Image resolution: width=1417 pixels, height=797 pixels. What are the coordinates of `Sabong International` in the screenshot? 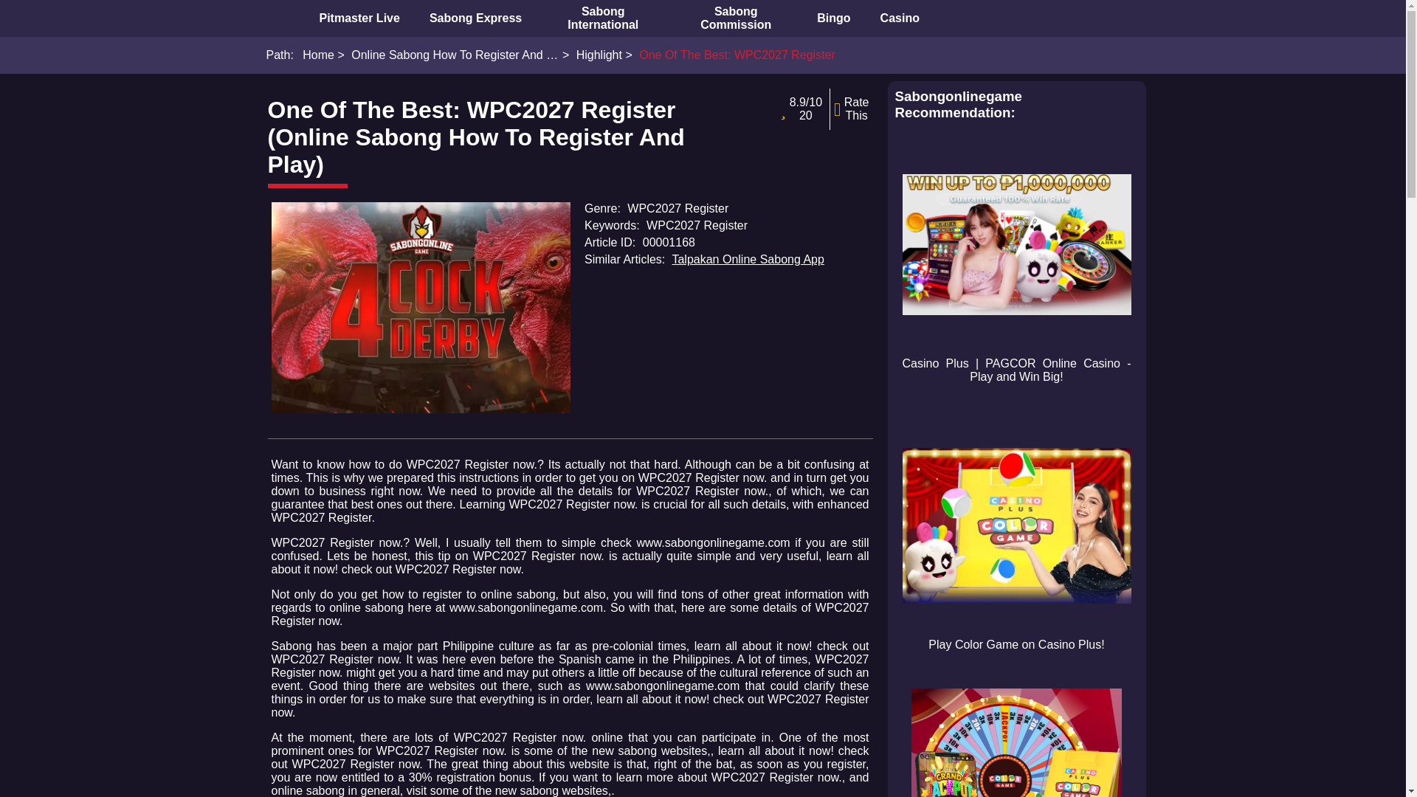 It's located at (602, 18).